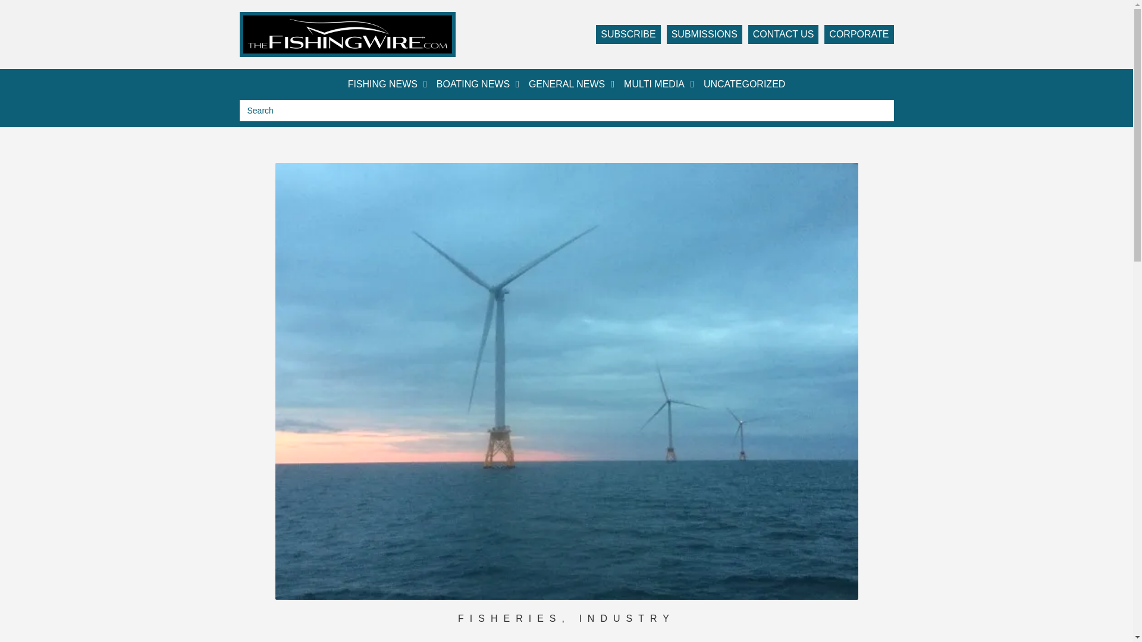 The width and height of the screenshot is (1142, 642). Describe the element at coordinates (628, 34) in the screenshot. I see `SUBSCRIBE` at that location.